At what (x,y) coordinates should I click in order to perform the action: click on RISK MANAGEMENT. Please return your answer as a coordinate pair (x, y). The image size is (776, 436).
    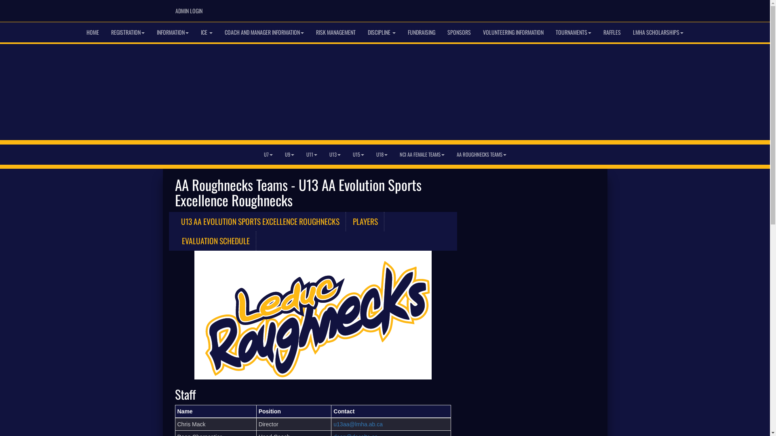
    Looking at the image, I should click on (336, 32).